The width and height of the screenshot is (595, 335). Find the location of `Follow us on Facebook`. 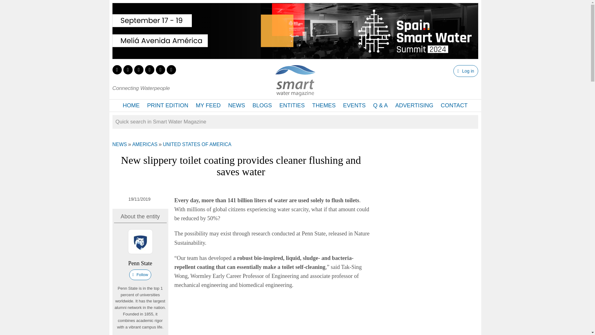

Follow us on Facebook is located at coordinates (128, 69).